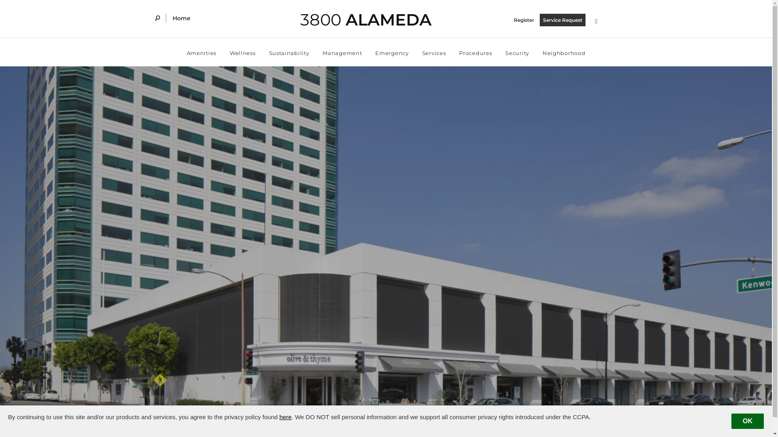  Describe the element at coordinates (564, 52) in the screenshot. I see `Neighborhood` at that location.